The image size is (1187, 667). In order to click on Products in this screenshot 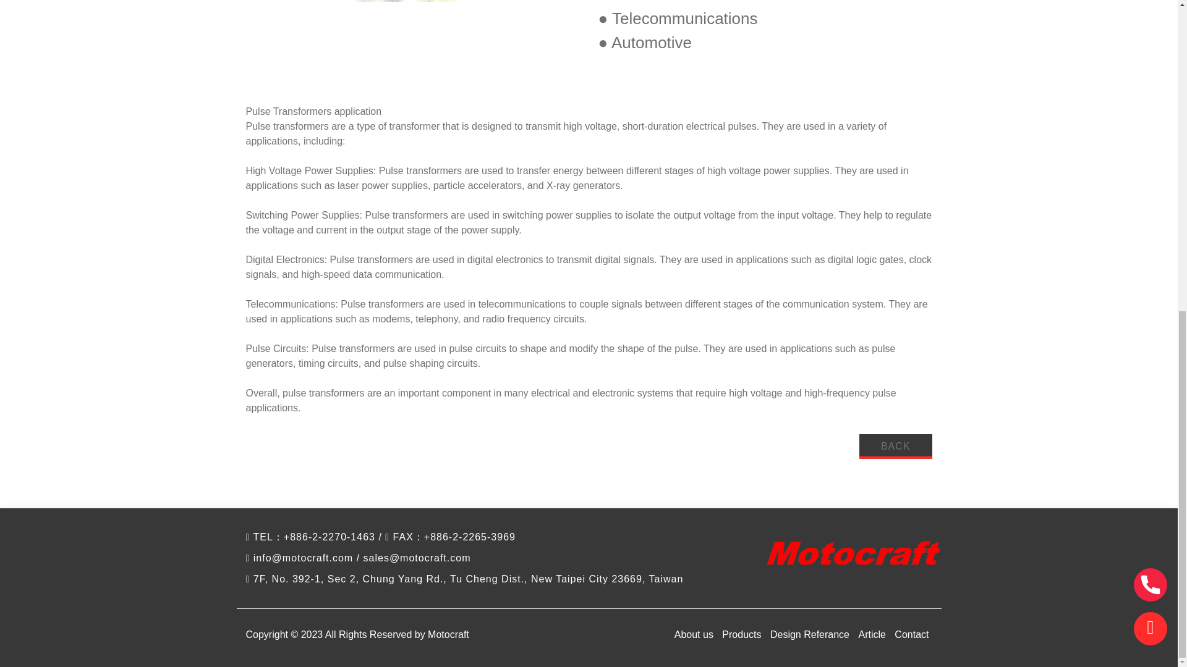, I will do `click(742, 634)`.